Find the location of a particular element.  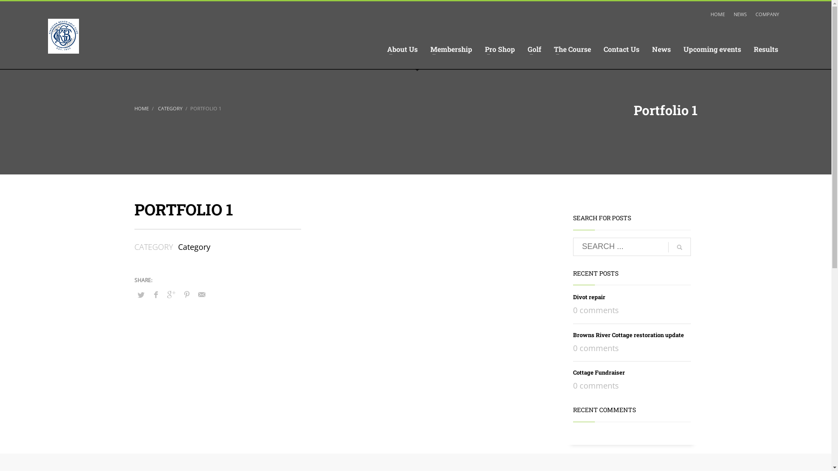

News is located at coordinates (662, 49).